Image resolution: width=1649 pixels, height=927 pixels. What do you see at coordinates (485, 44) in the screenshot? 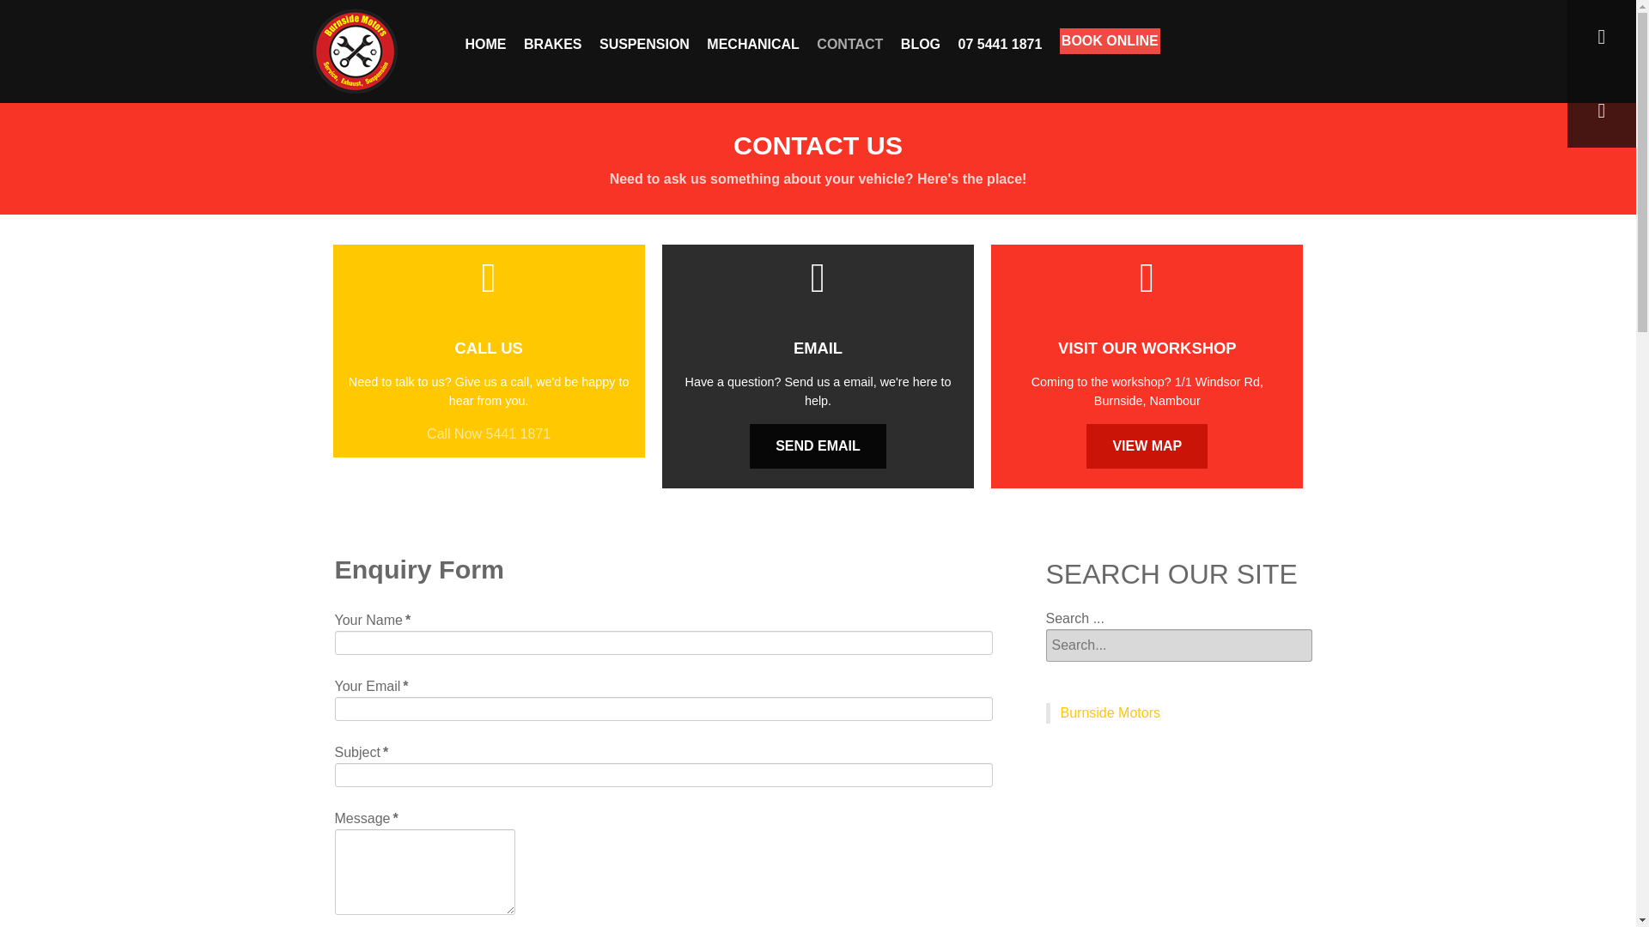
I see `HOME` at bounding box center [485, 44].